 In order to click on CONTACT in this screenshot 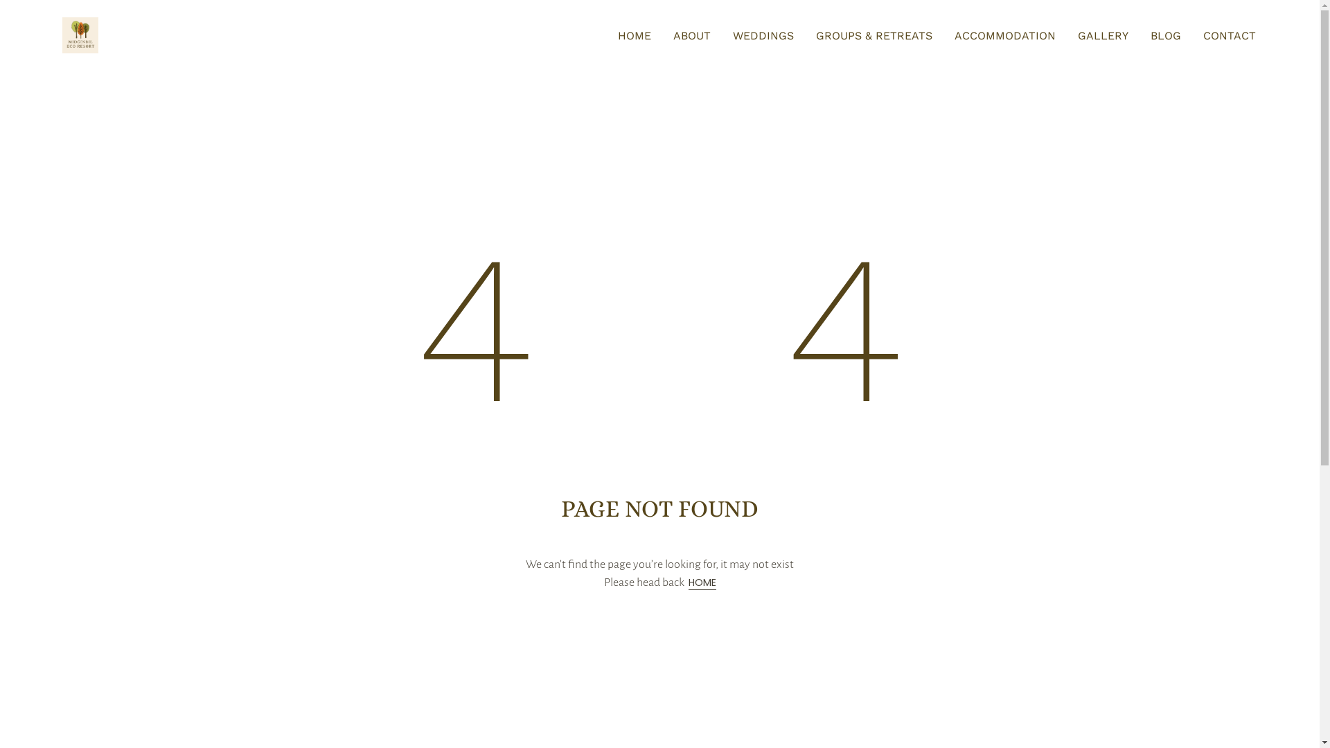, I will do `click(1230, 36)`.